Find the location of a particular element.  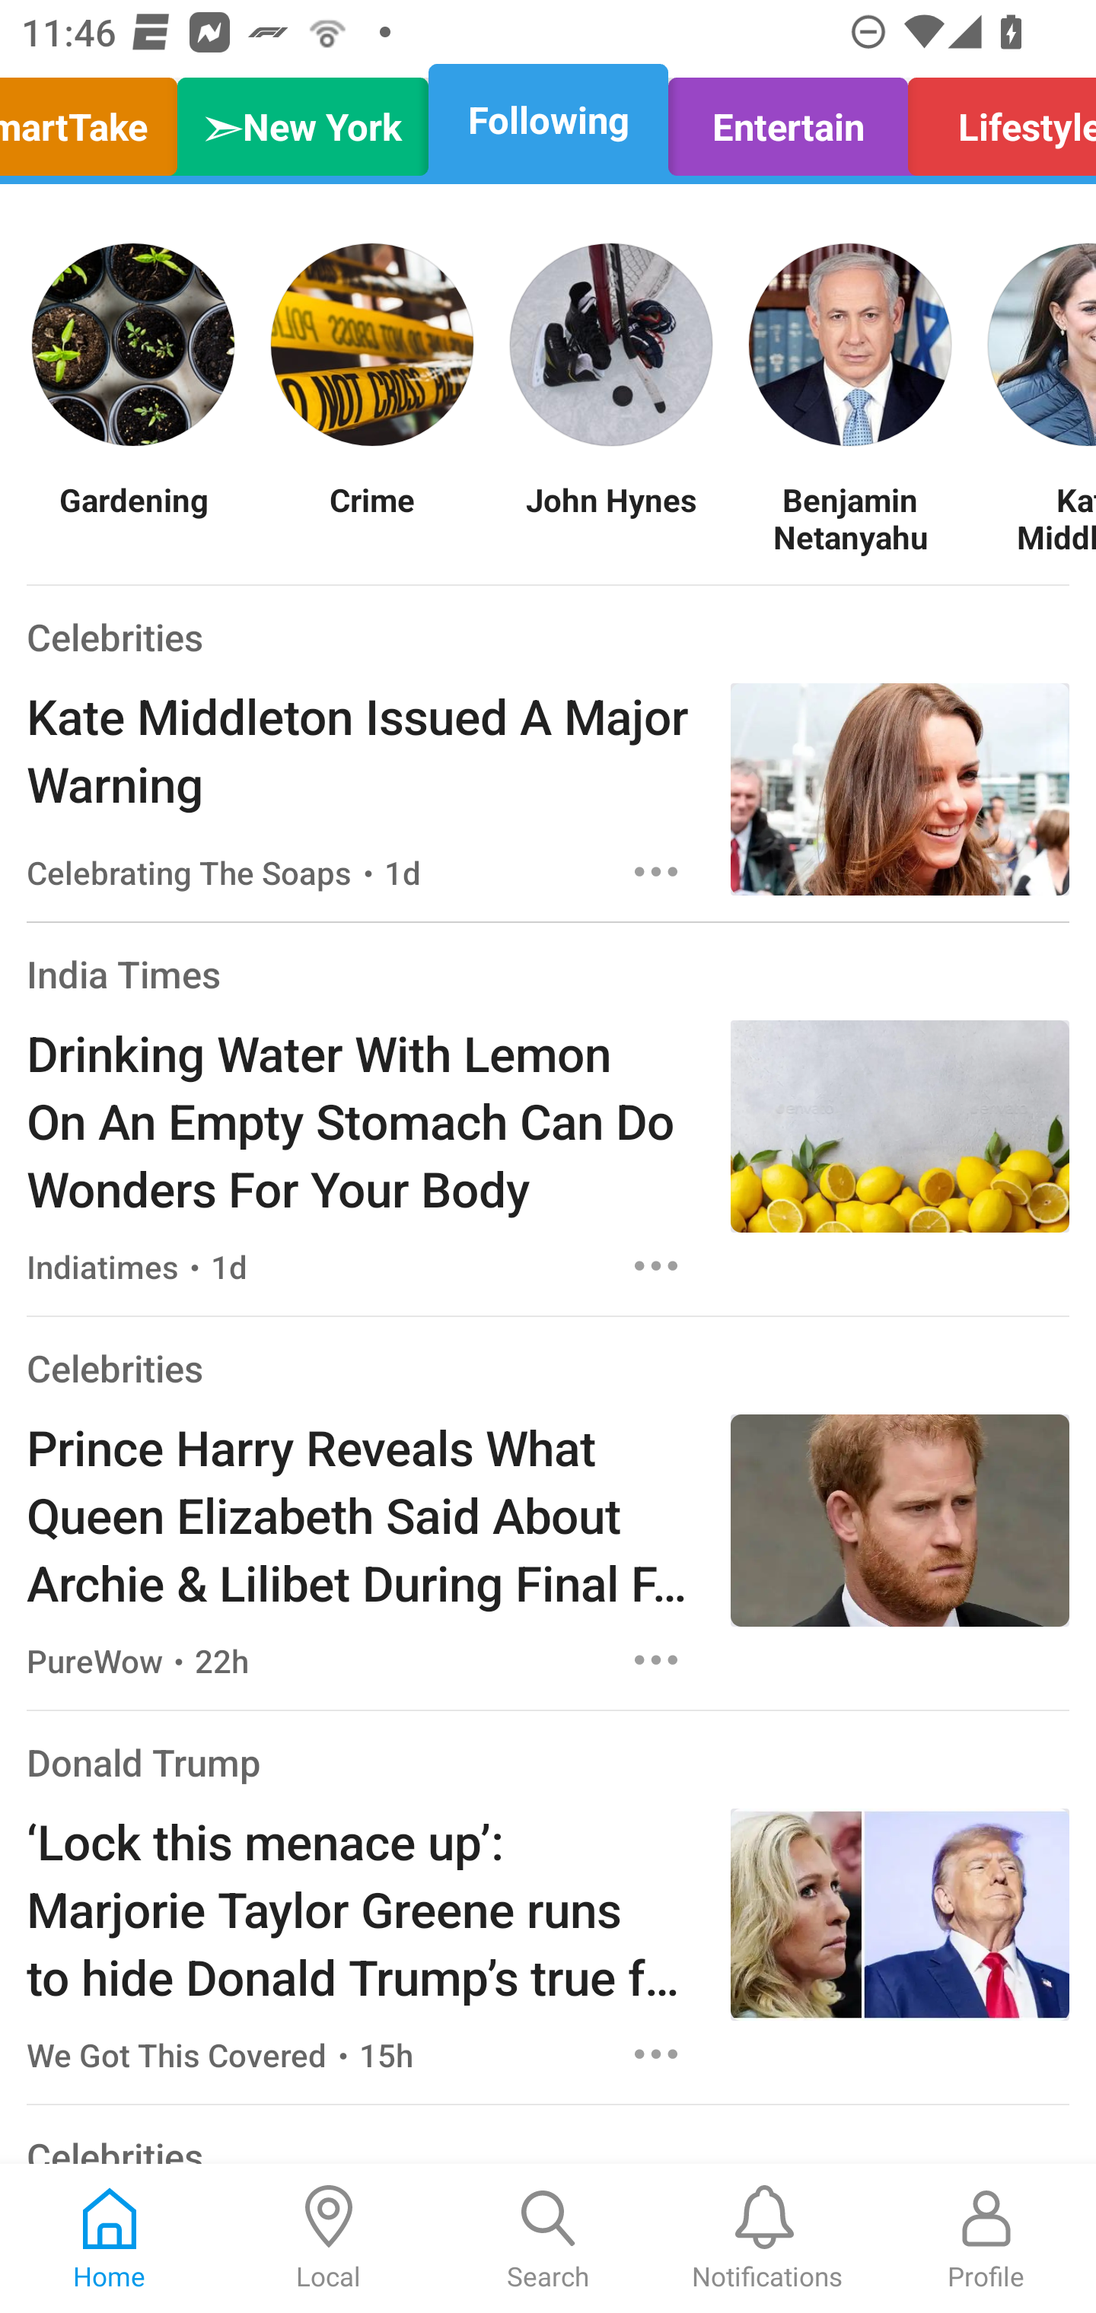

Profile is located at coordinates (986, 2238).